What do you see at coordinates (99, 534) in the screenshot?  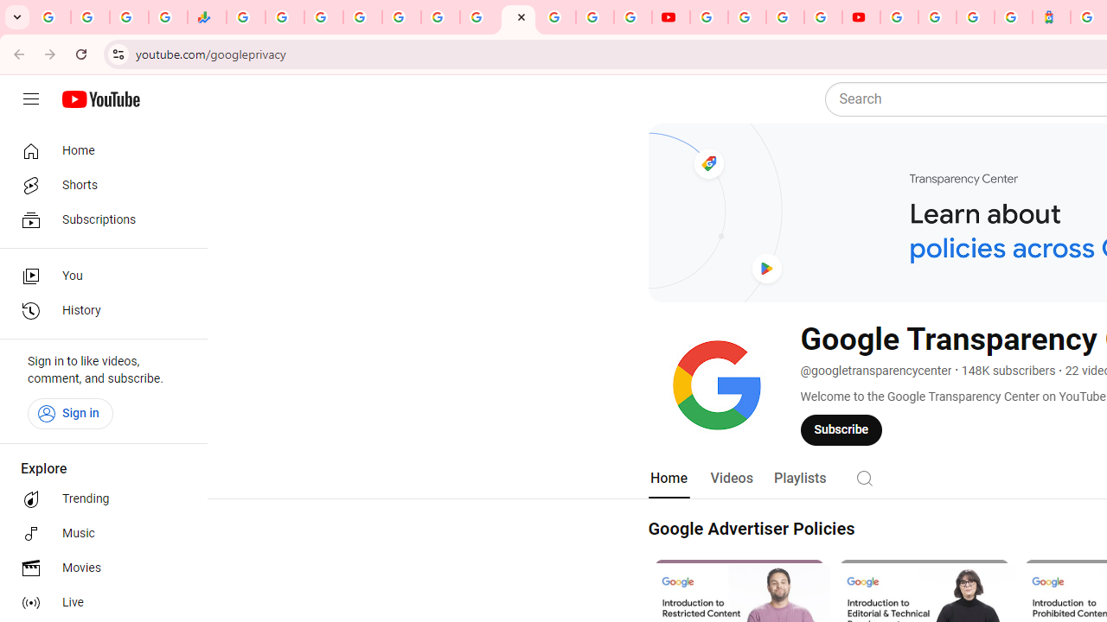 I see `Music` at bounding box center [99, 534].